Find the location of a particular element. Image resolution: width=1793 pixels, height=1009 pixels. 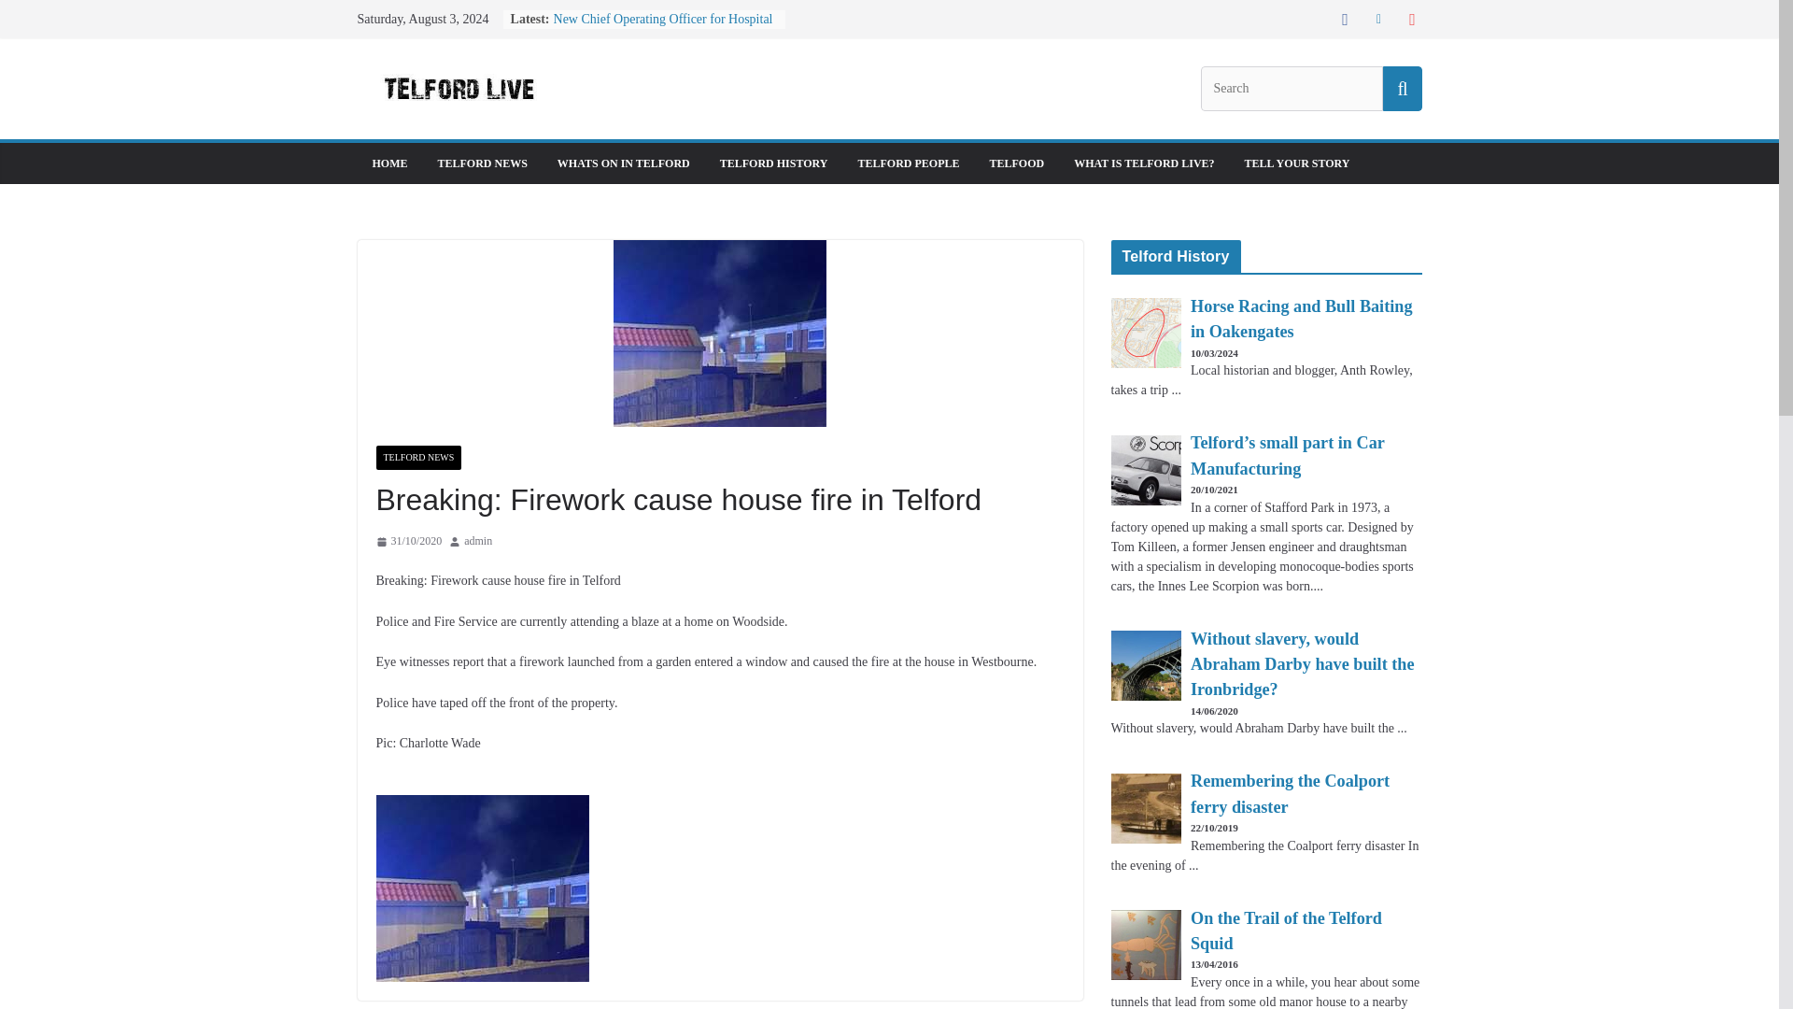

WHATS ON IN TELFORD is located at coordinates (624, 163).